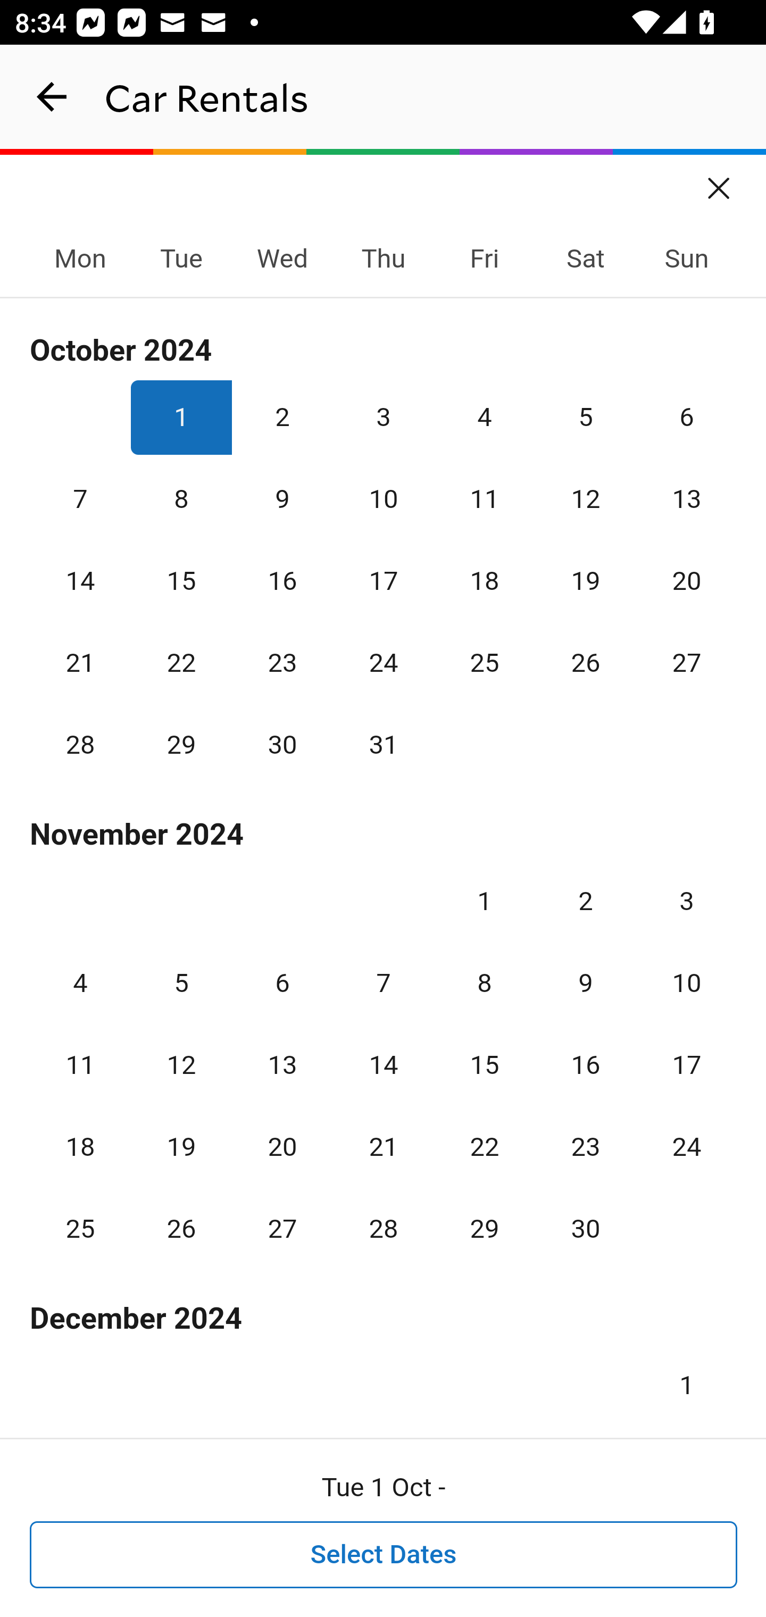 The height and width of the screenshot is (1617, 766). What do you see at coordinates (81, 663) in the screenshot?
I see `21 October 2024` at bounding box center [81, 663].